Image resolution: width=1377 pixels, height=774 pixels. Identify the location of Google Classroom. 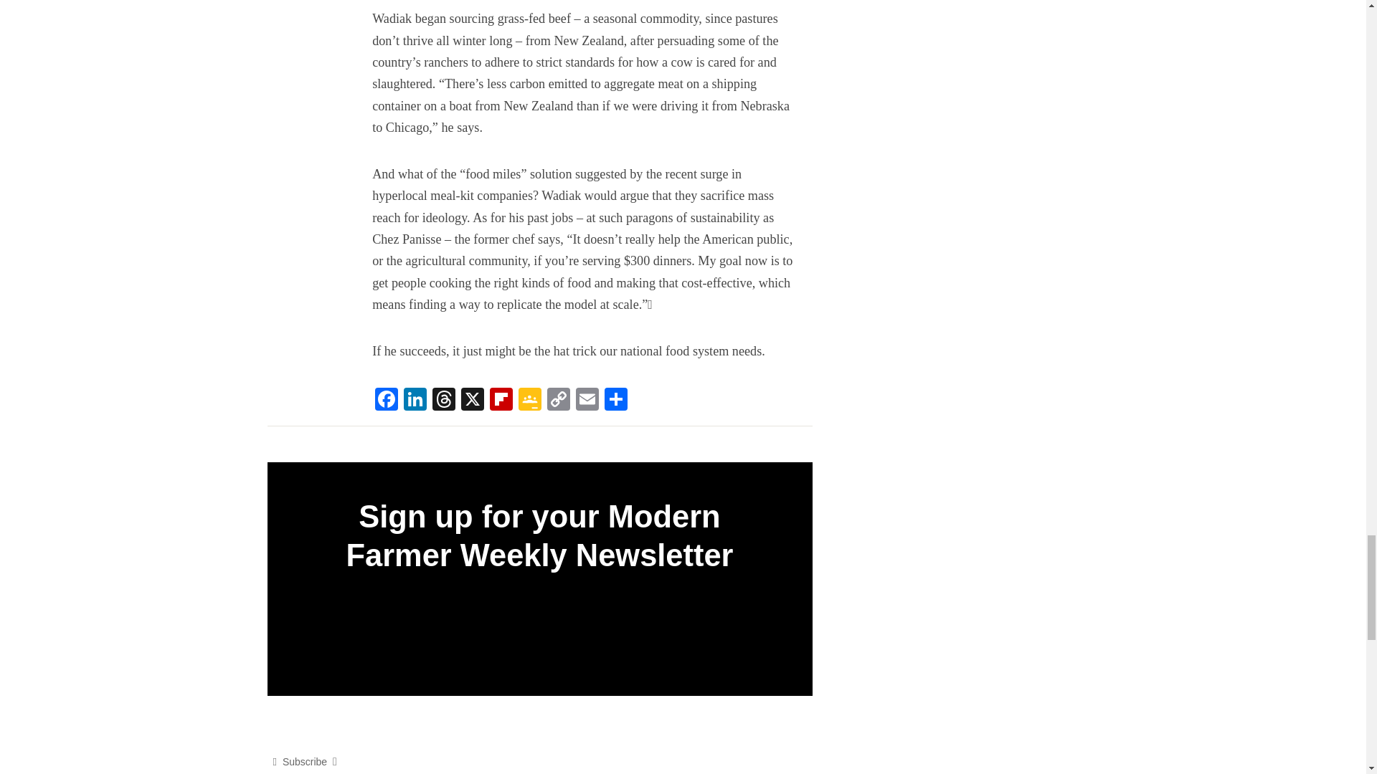
(529, 401).